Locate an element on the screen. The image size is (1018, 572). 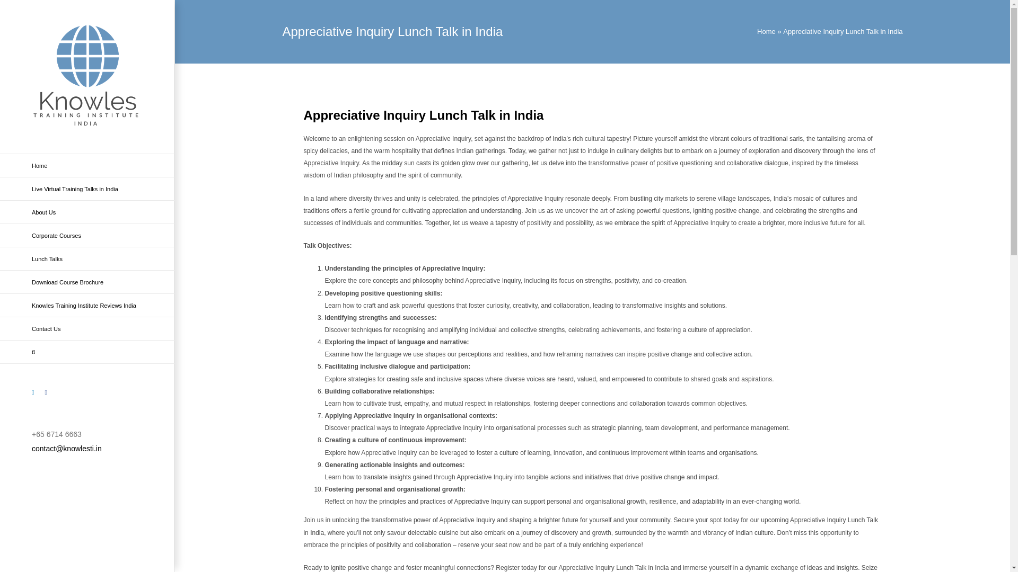
Search is located at coordinates (87, 352).